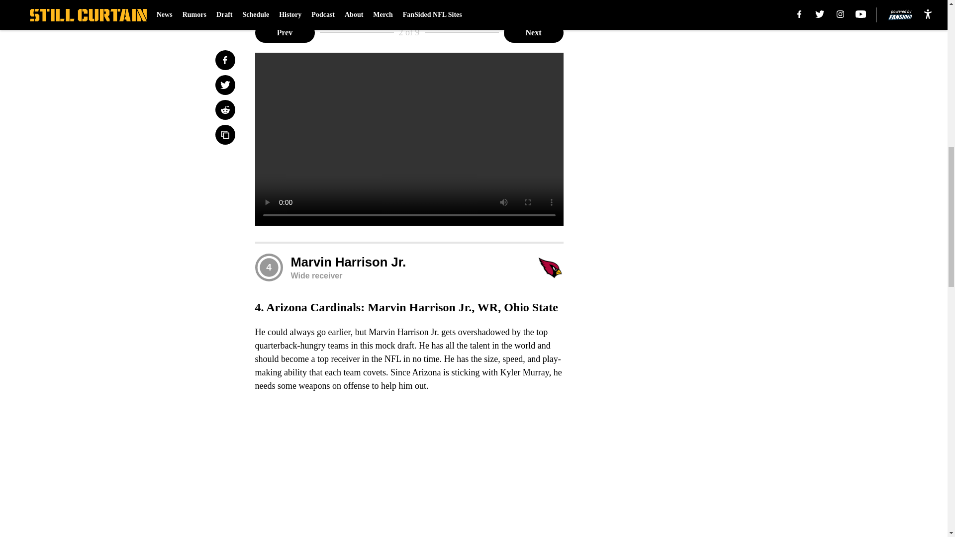 The width and height of the screenshot is (955, 537). What do you see at coordinates (687, 229) in the screenshot?
I see `3rd party ad content` at bounding box center [687, 229].